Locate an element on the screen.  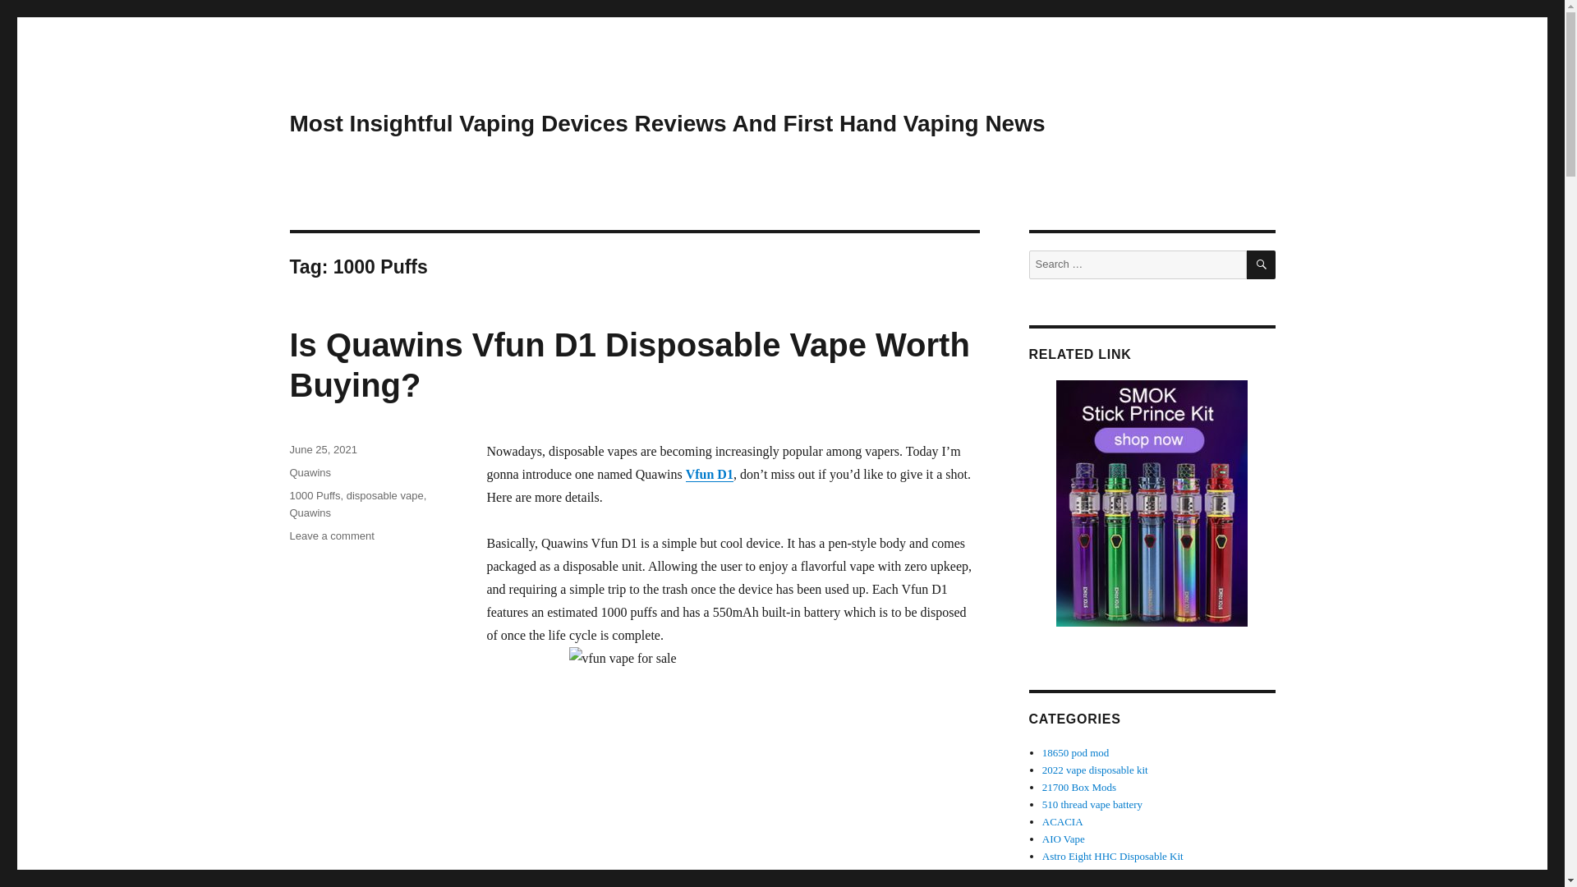
Vfun D1 is located at coordinates (710, 475).